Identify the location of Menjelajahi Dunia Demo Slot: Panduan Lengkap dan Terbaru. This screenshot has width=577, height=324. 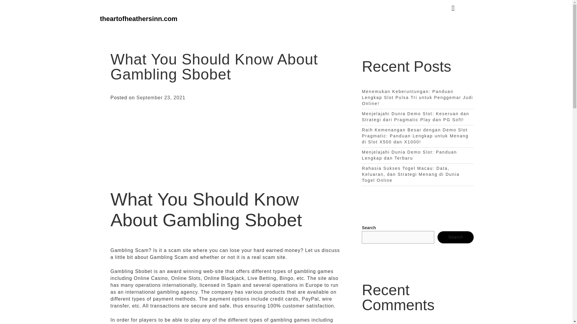
(409, 155).